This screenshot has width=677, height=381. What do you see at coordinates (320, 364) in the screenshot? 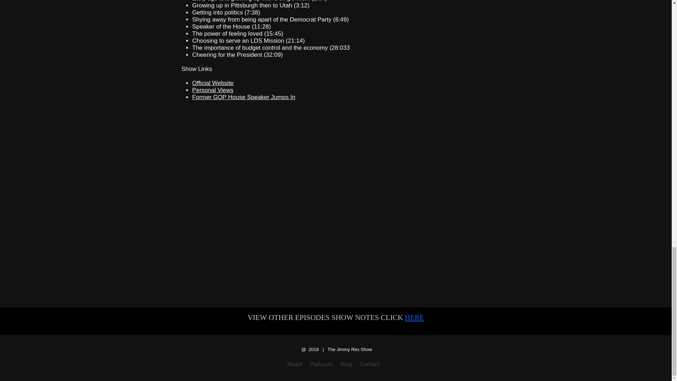
I see `Podcasts` at bounding box center [320, 364].